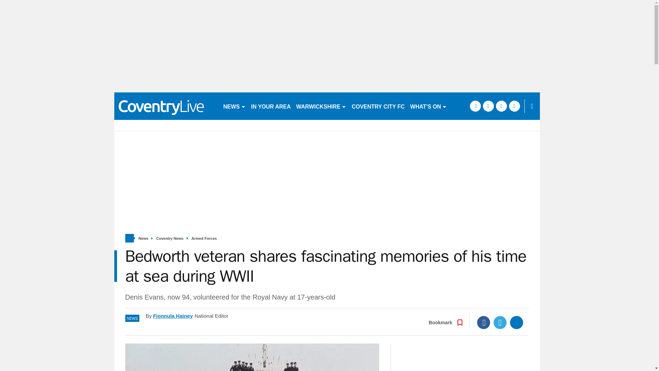  Describe the element at coordinates (378, 106) in the screenshot. I see `COVENTRY CITY FC` at that location.